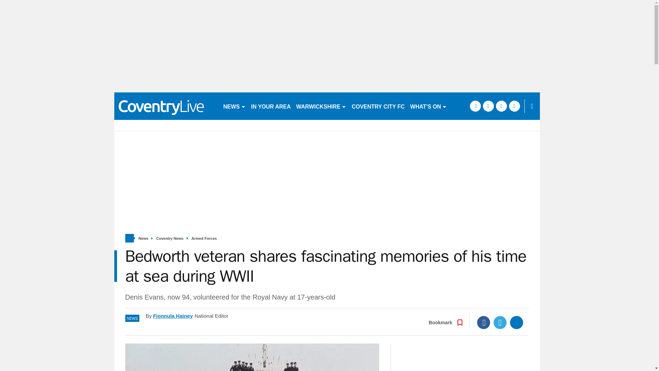  Describe the element at coordinates (378, 106) in the screenshot. I see `COVENTRY CITY FC` at that location.